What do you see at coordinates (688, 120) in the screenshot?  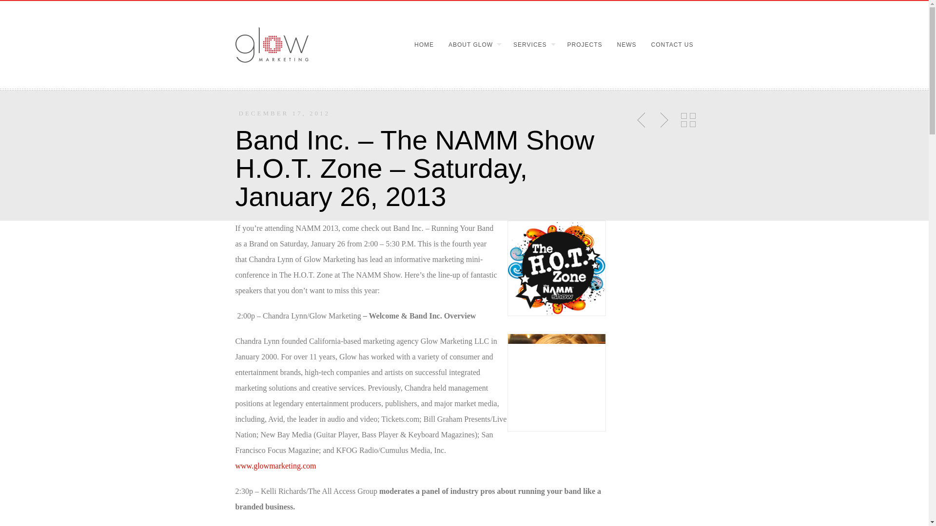 I see `Back to Posts` at bounding box center [688, 120].